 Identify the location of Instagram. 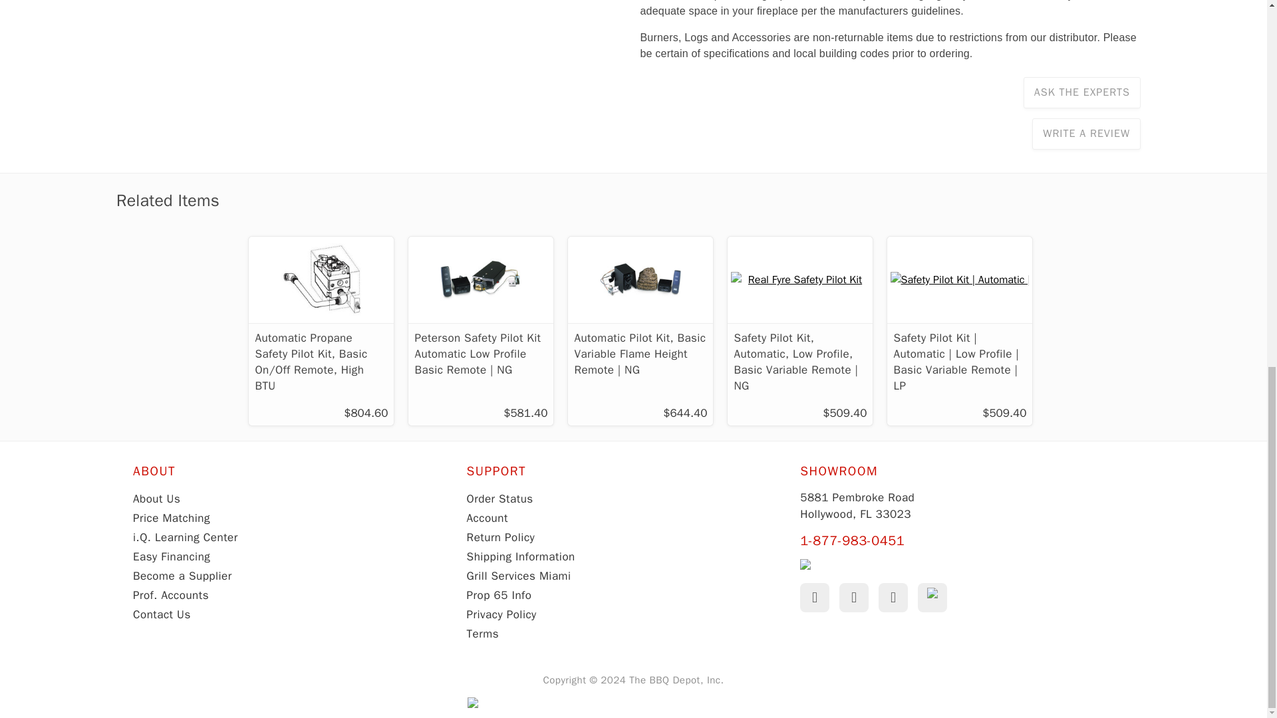
(893, 597).